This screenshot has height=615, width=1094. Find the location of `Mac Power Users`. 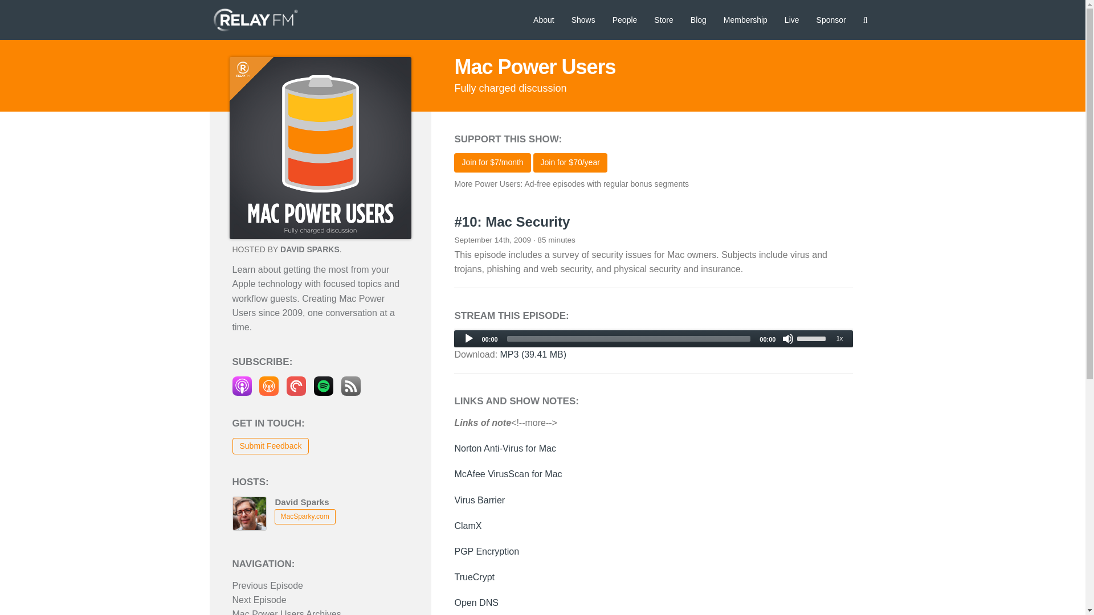

Mac Power Users is located at coordinates (534, 67).